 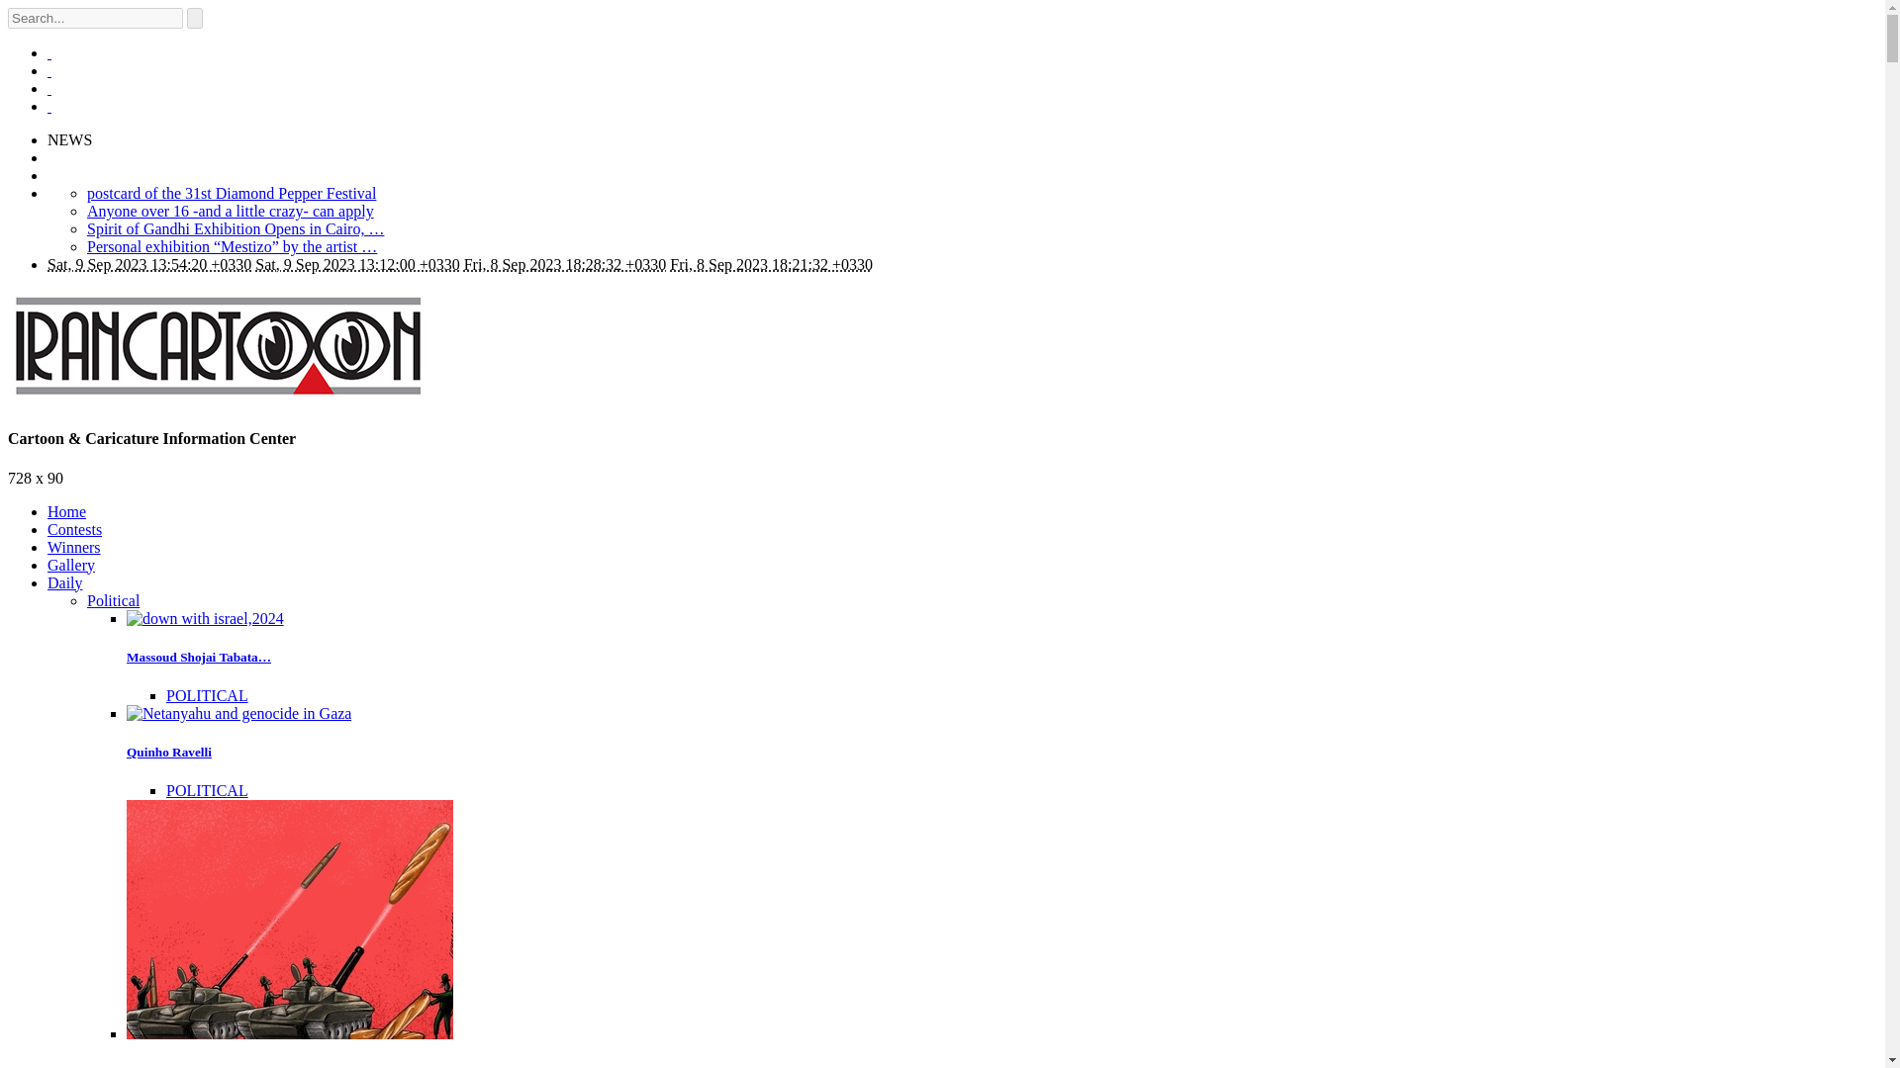 I want to click on Daily, so click(x=65, y=583).